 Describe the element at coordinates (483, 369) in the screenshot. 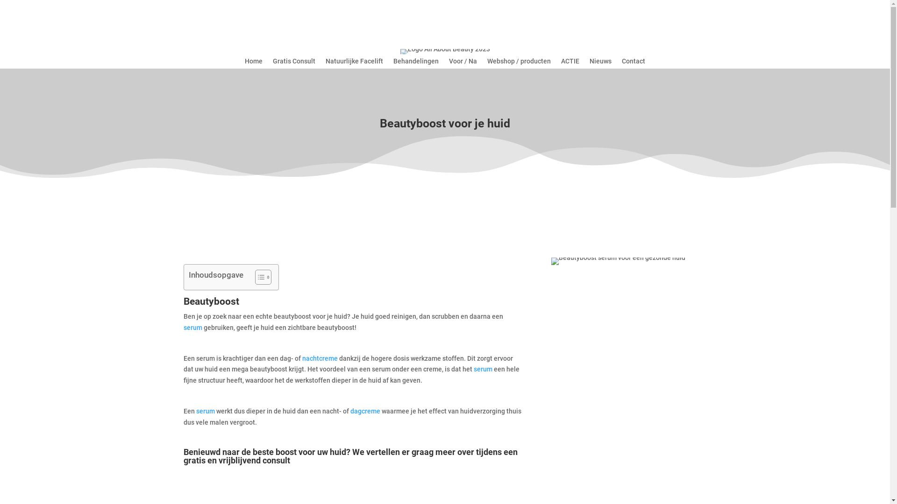

I see `serum` at that location.